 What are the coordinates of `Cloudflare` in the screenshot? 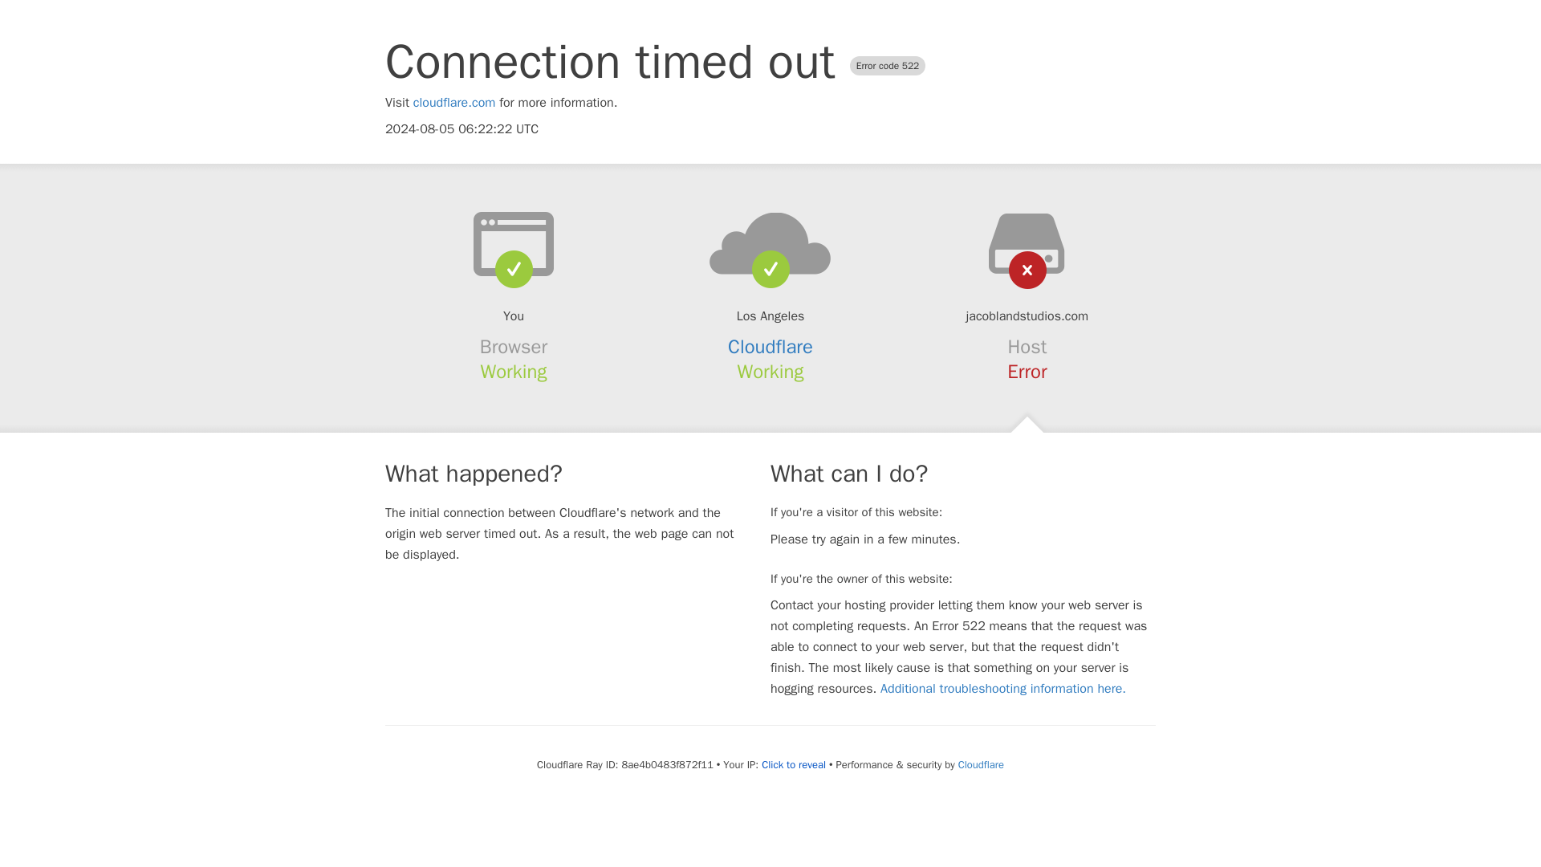 It's located at (981, 764).